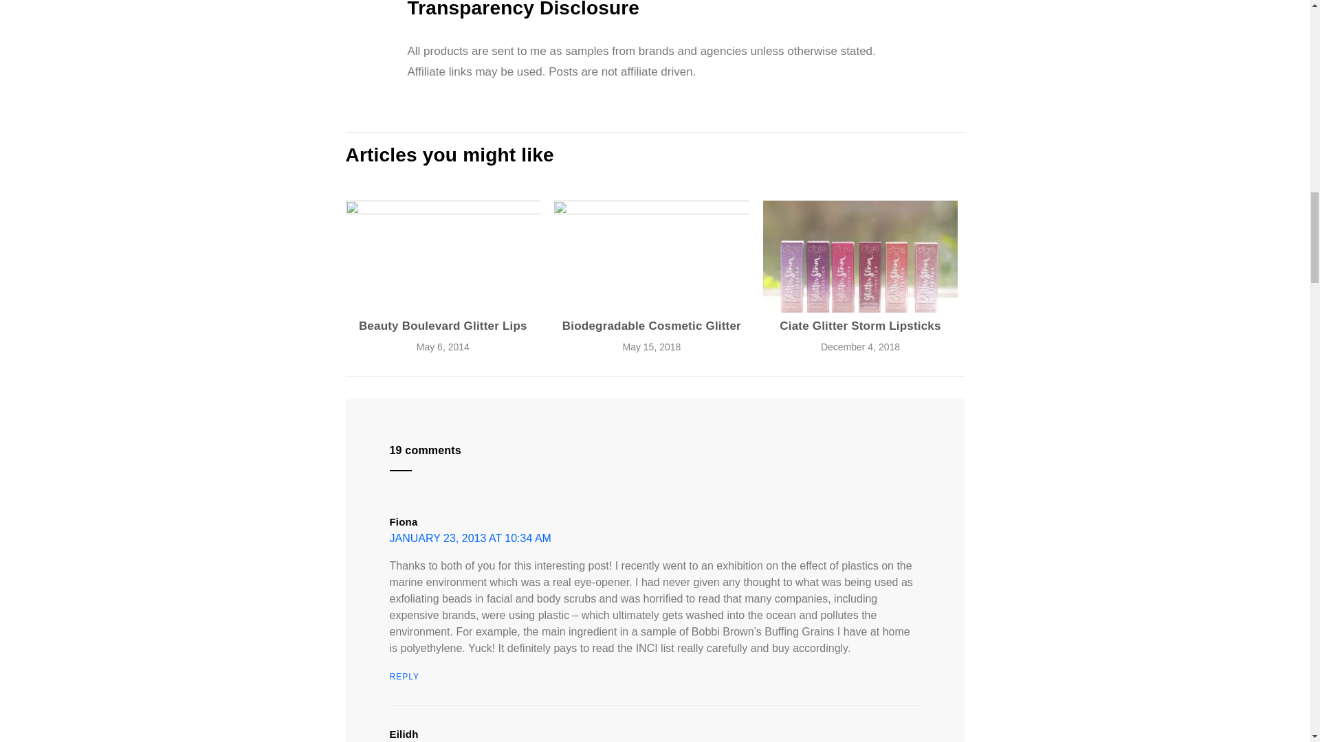 The image size is (1320, 742). What do you see at coordinates (404, 677) in the screenshot?
I see `REPLY` at bounding box center [404, 677].